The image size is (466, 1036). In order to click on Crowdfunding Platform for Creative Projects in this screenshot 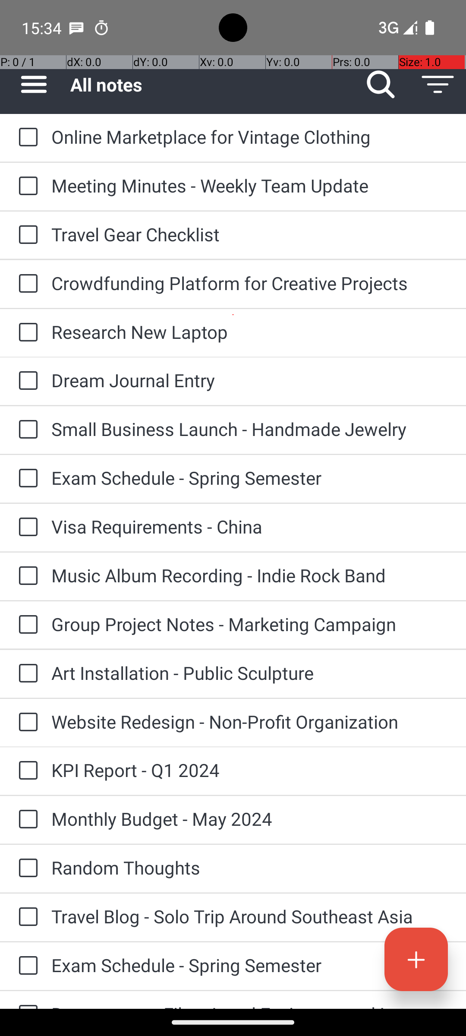, I will do `click(250, 283)`.